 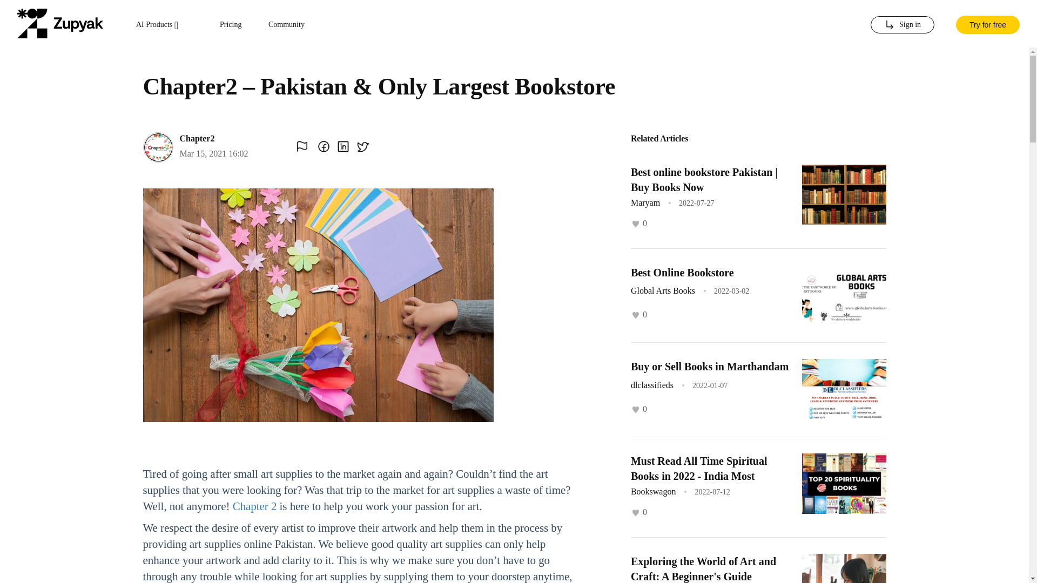 I want to click on Best Online Bookstore, so click(x=682, y=272).